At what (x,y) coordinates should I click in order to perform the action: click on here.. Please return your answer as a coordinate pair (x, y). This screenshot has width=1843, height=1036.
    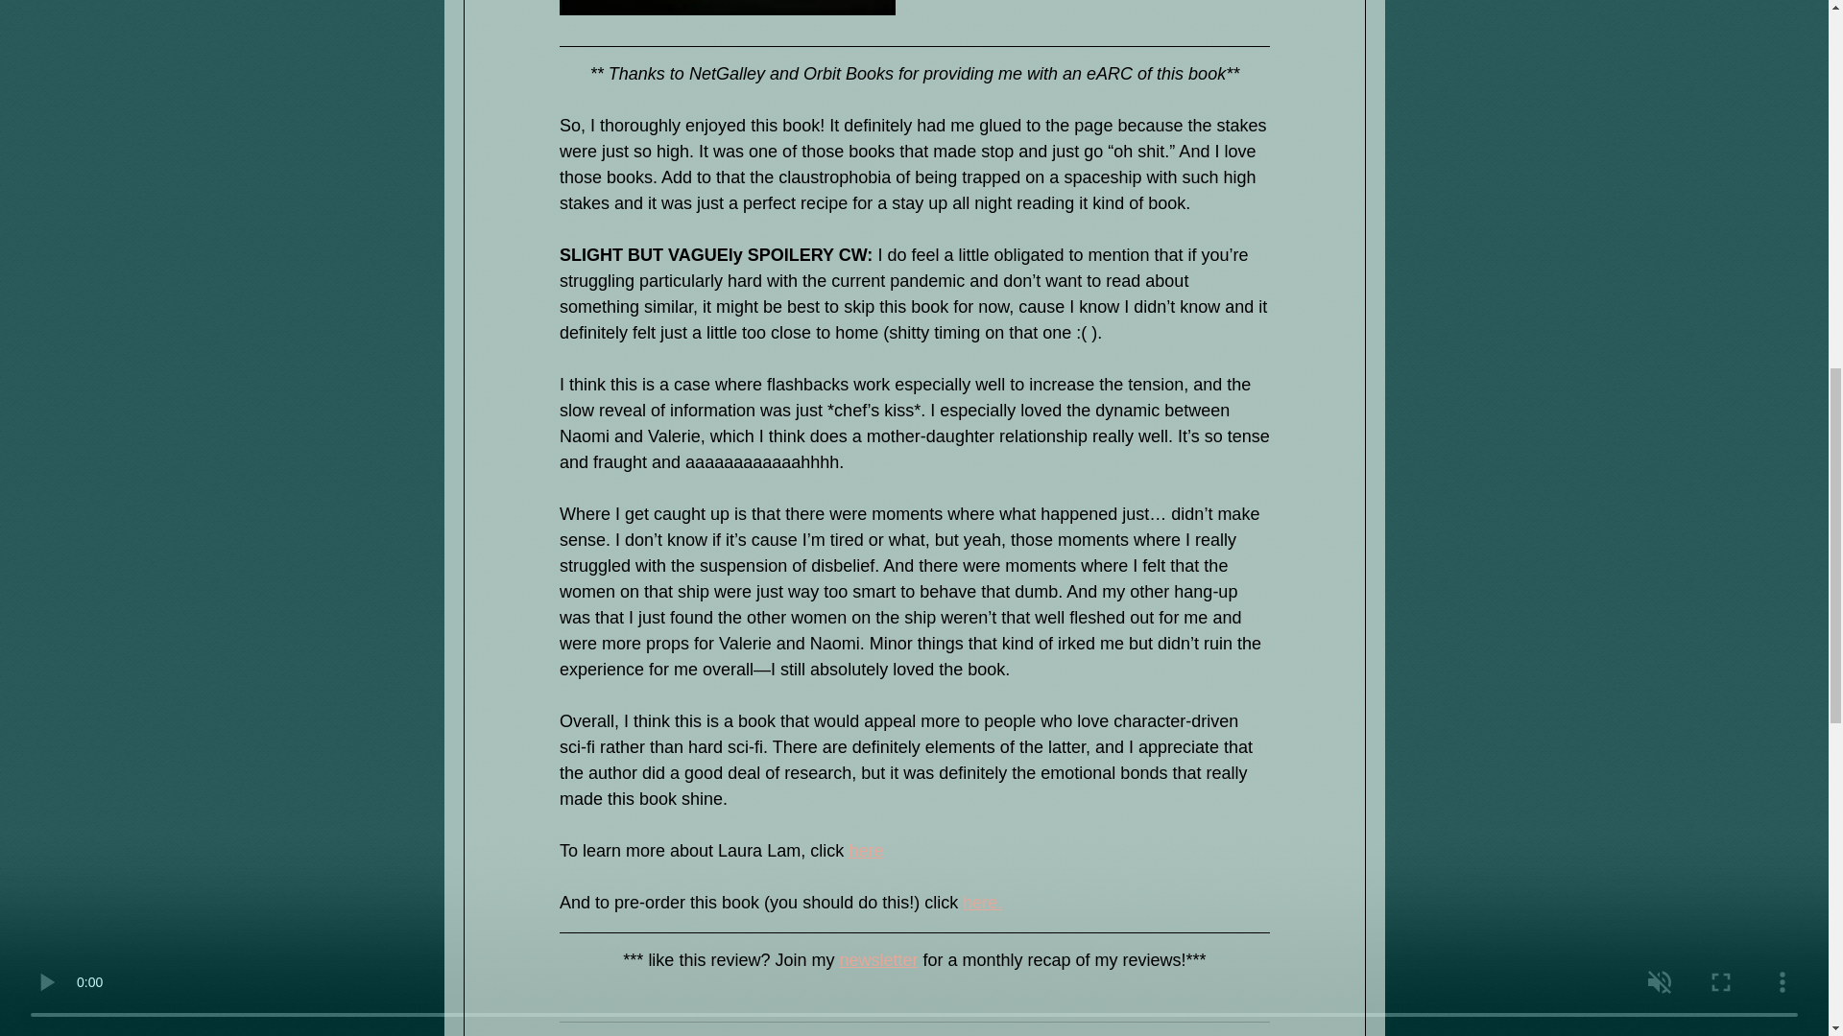
    Looking at the image, I should click on (982, 902).